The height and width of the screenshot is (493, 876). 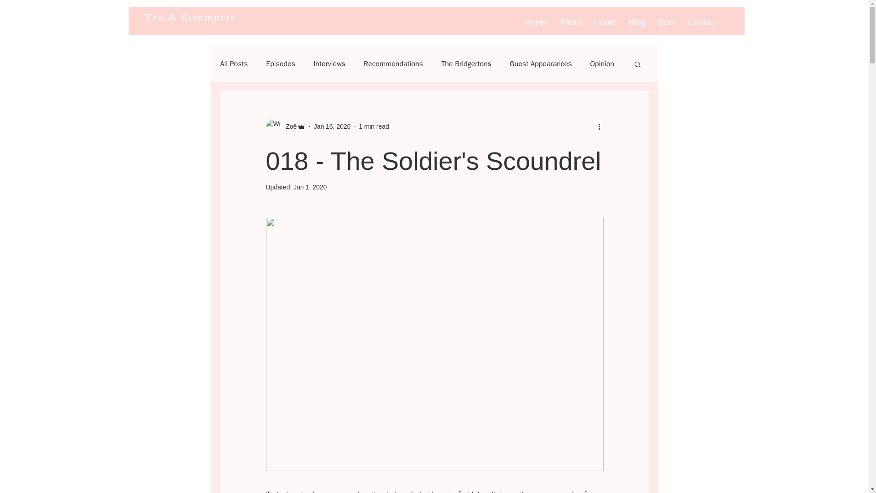 What do you see at coordinates (466, 64) in the screenshot?
I see `The Bridgertons` at bounding box center [466, 64].